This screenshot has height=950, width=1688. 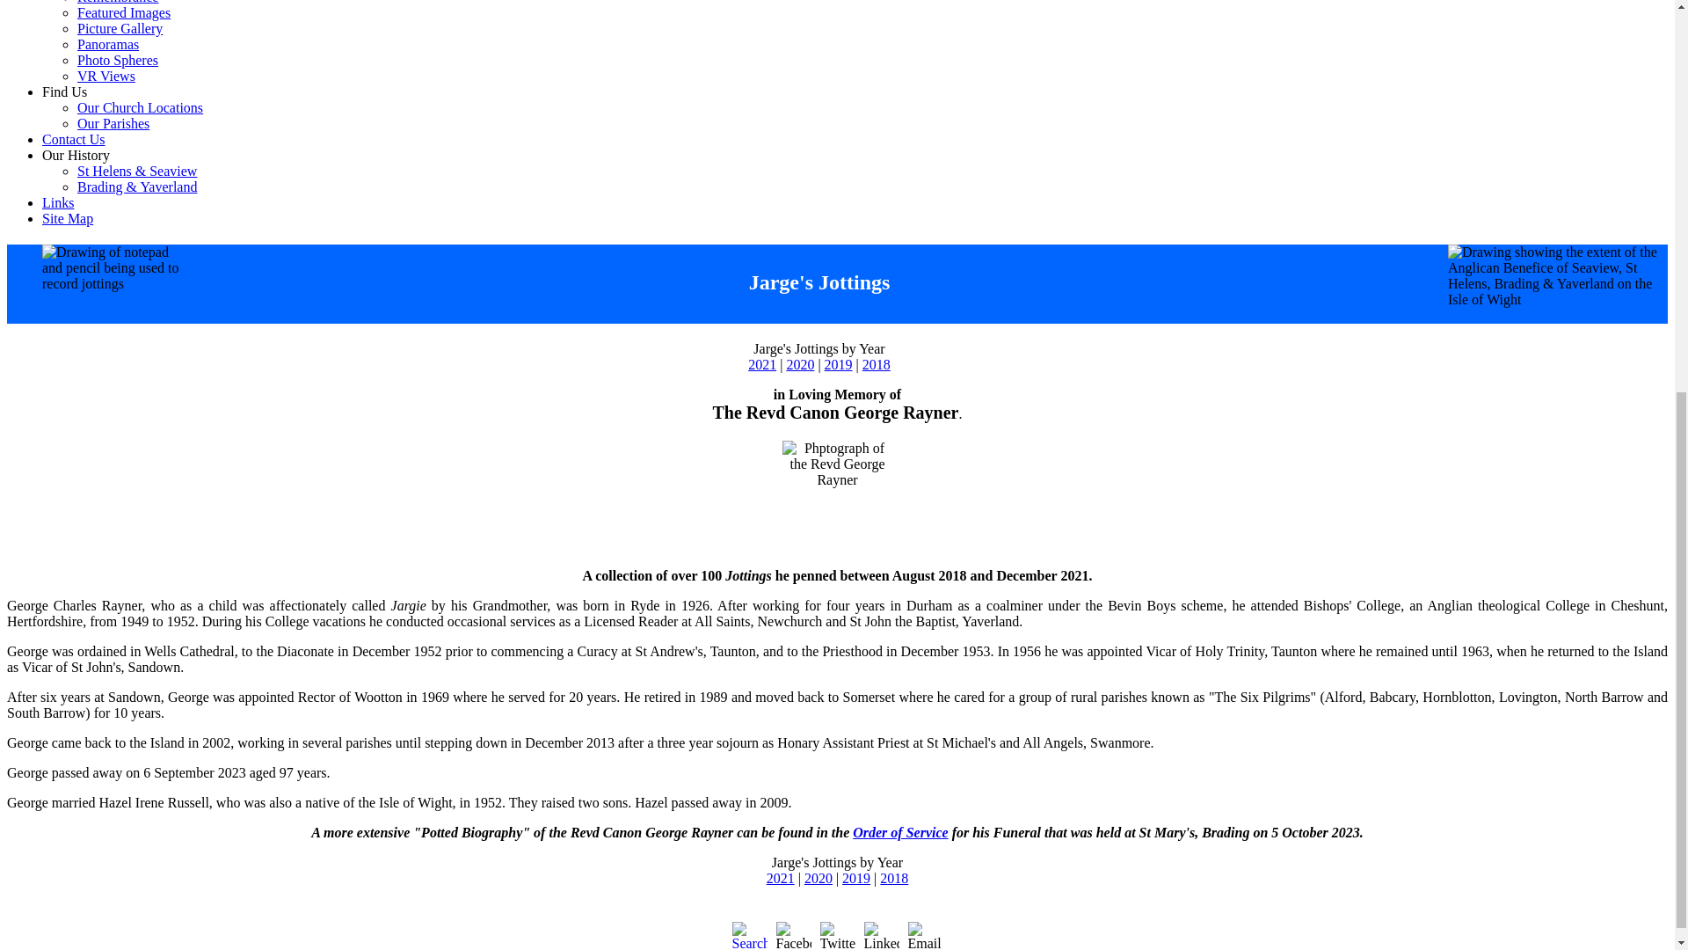 What do you see at coordinates (120, 28) in the screenshot?
I see `Picture Gallery` at bounding box center [120, 28].